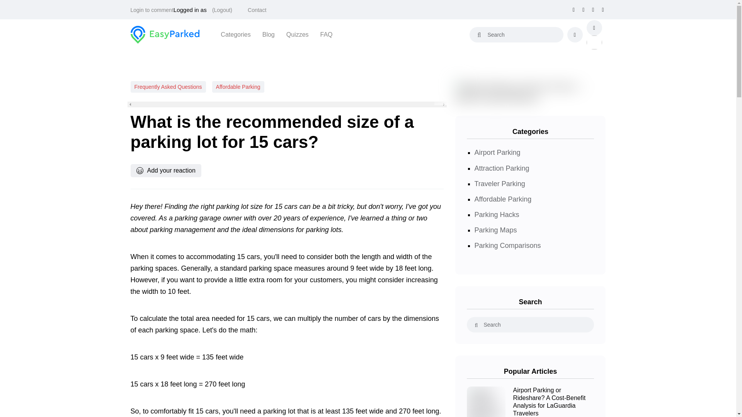  I want to click on Categories, so click(235, 34).